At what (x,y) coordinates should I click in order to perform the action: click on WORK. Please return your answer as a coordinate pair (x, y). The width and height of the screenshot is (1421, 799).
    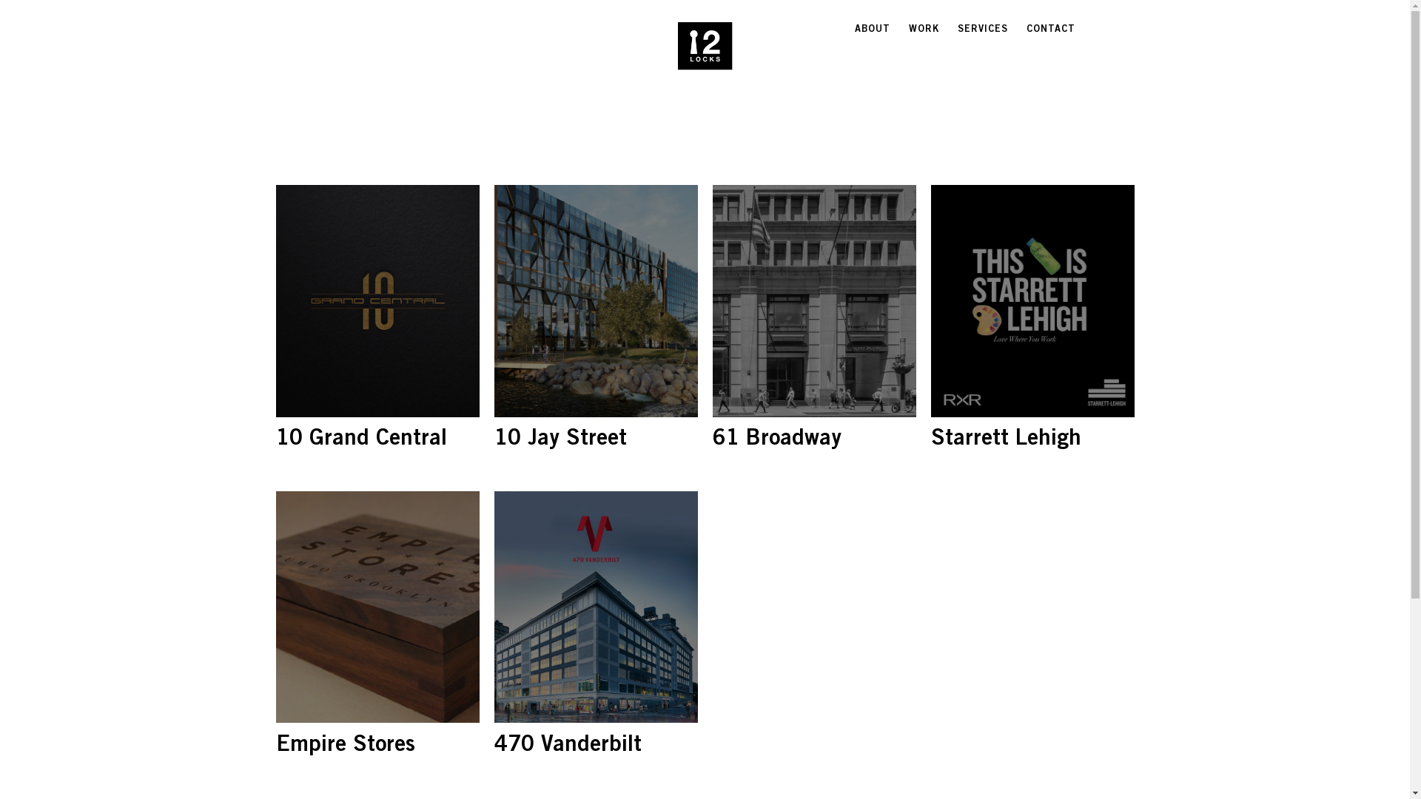
    Looking at the image, I should click on (924, 30).